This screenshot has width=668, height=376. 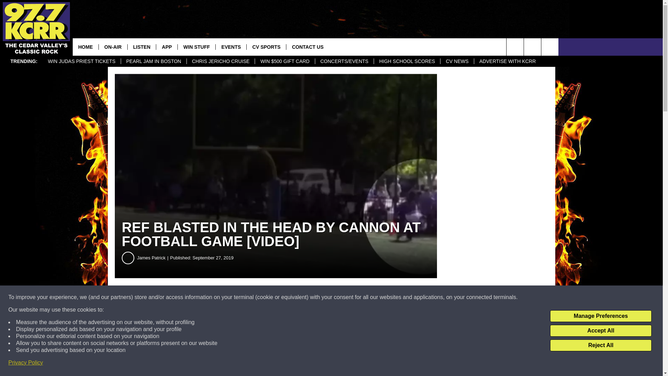 What do you see at coordinates (212, 297) in the screenshot?
I see `Share on Facebook` at bounding box center [212, 297].